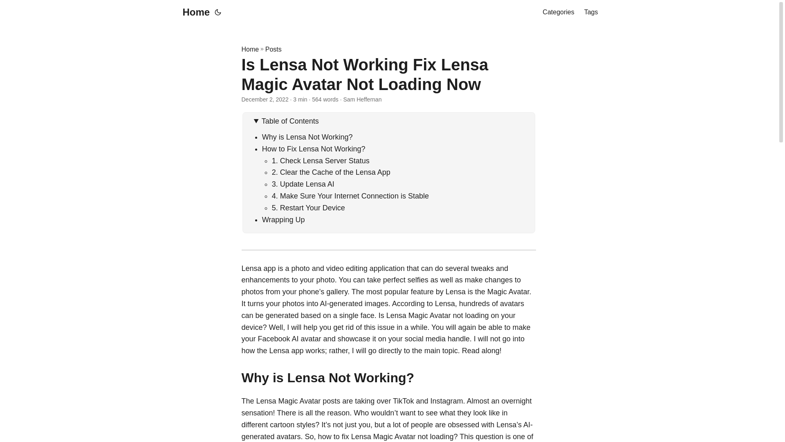  I want to click on Wrapping Up, so click(284, 219).